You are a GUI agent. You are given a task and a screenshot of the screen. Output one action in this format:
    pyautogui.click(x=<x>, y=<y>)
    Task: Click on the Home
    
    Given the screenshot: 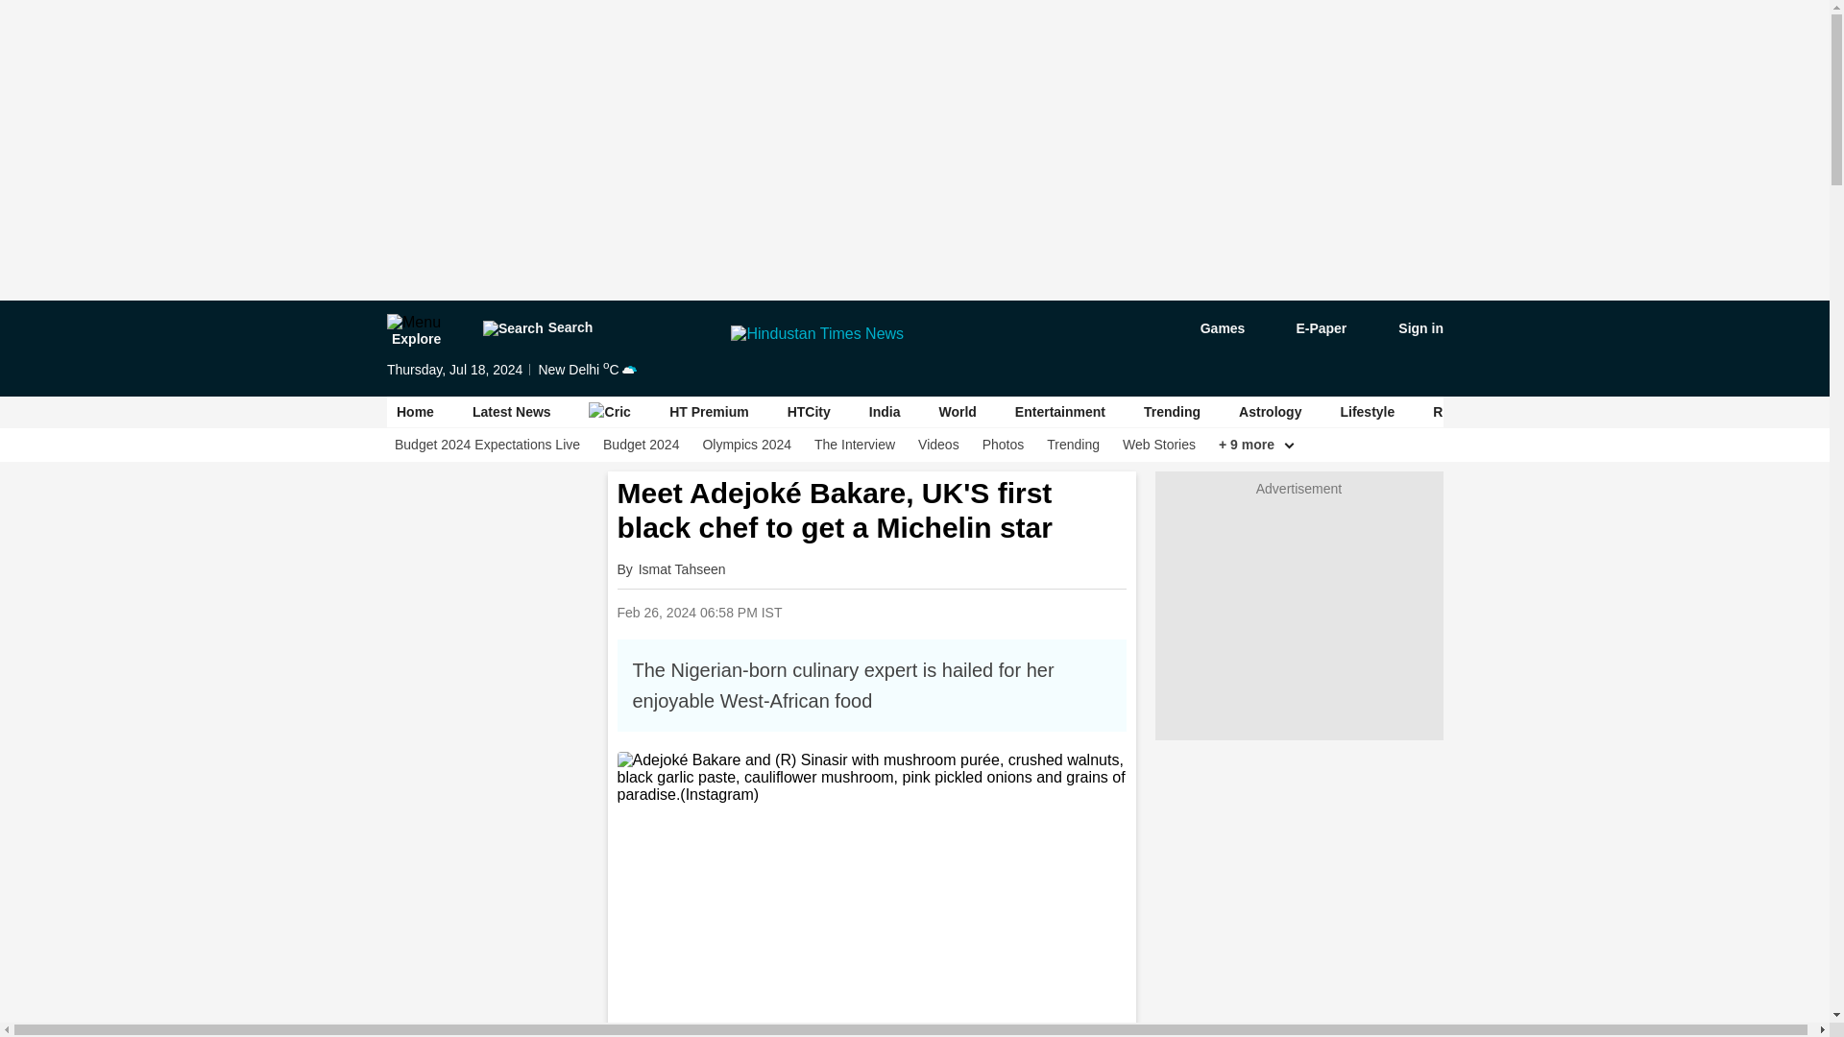 What is the action you would take?
    pyautogui.click(x=415, y=412)
    